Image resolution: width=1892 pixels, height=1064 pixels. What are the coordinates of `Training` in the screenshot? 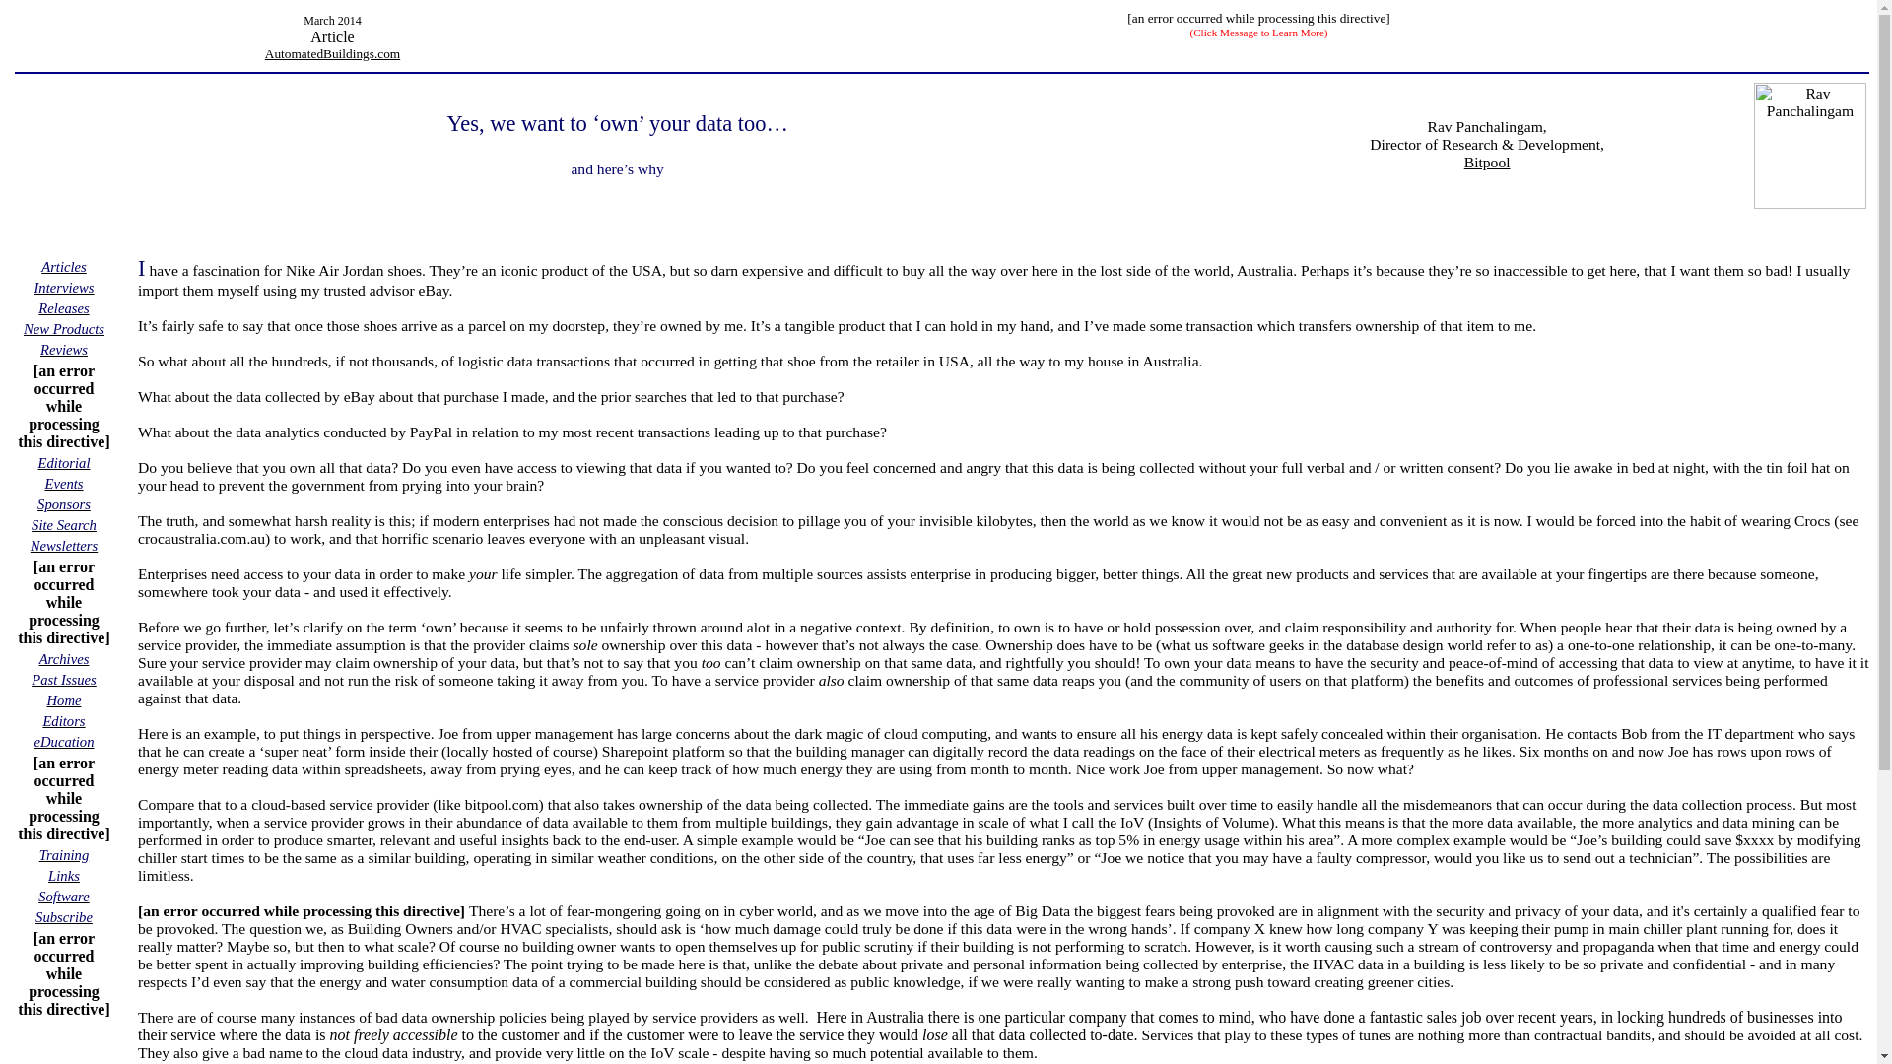 It's located at (64, 853).